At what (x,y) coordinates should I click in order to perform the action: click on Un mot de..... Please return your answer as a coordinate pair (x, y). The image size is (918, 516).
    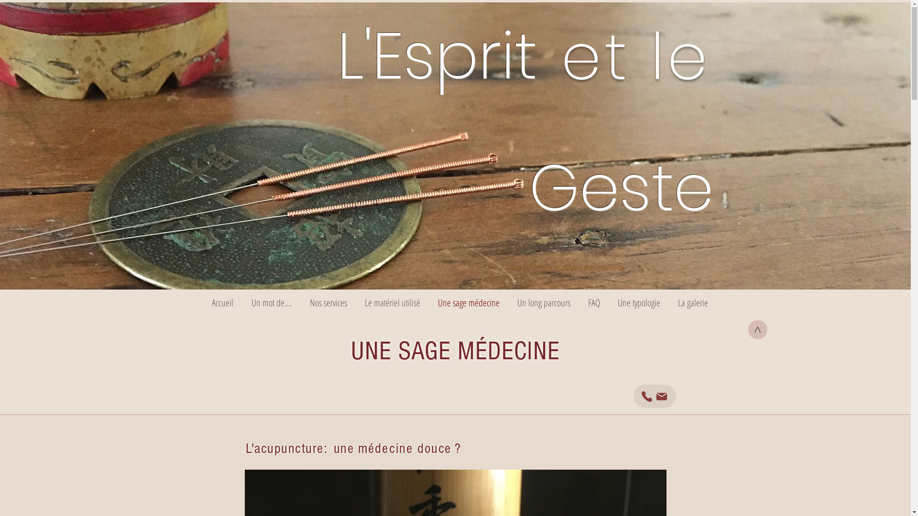
    Looking at the image, I should click on (272, 303).